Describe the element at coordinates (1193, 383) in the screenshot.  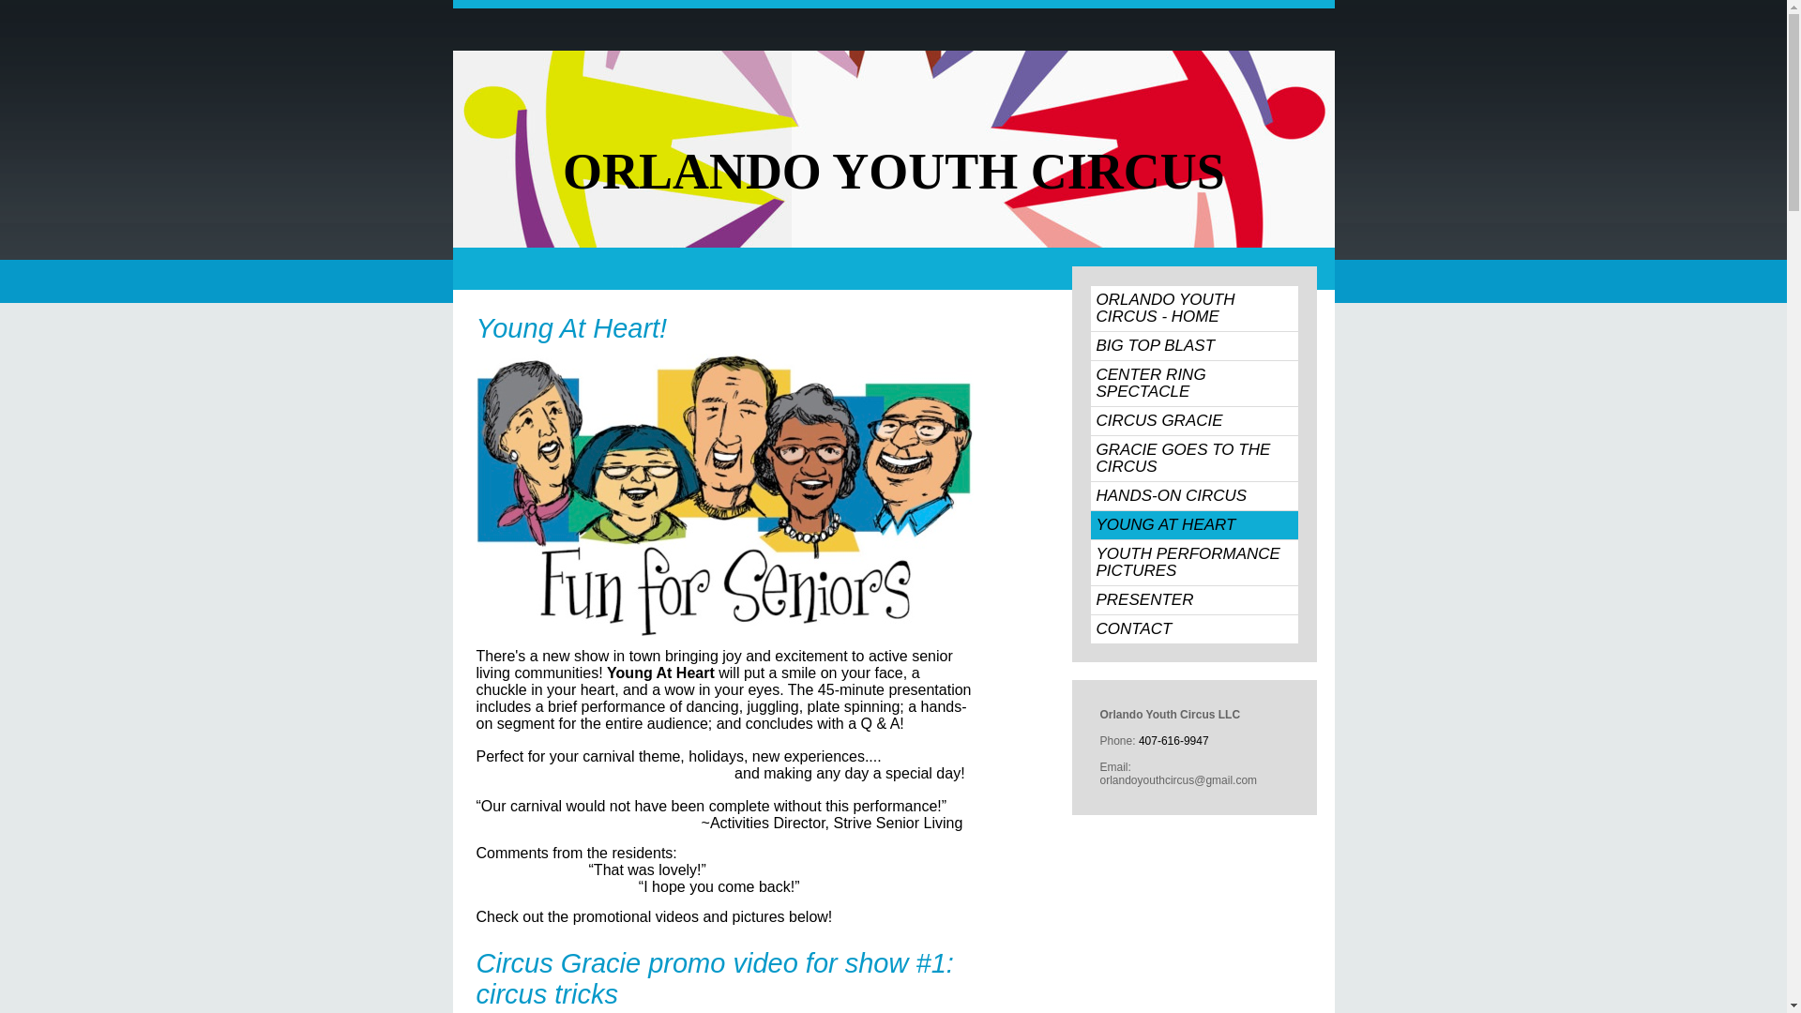
I see `CENTER RING SPECTACLE` at that location.